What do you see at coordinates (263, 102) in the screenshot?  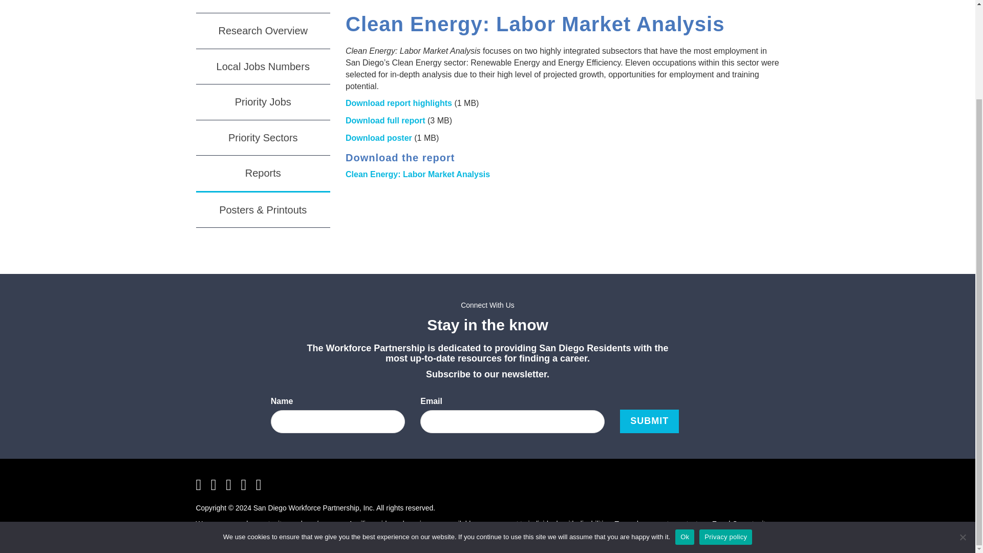 I see `Priority Jobs` at bounding box center [263, 102].